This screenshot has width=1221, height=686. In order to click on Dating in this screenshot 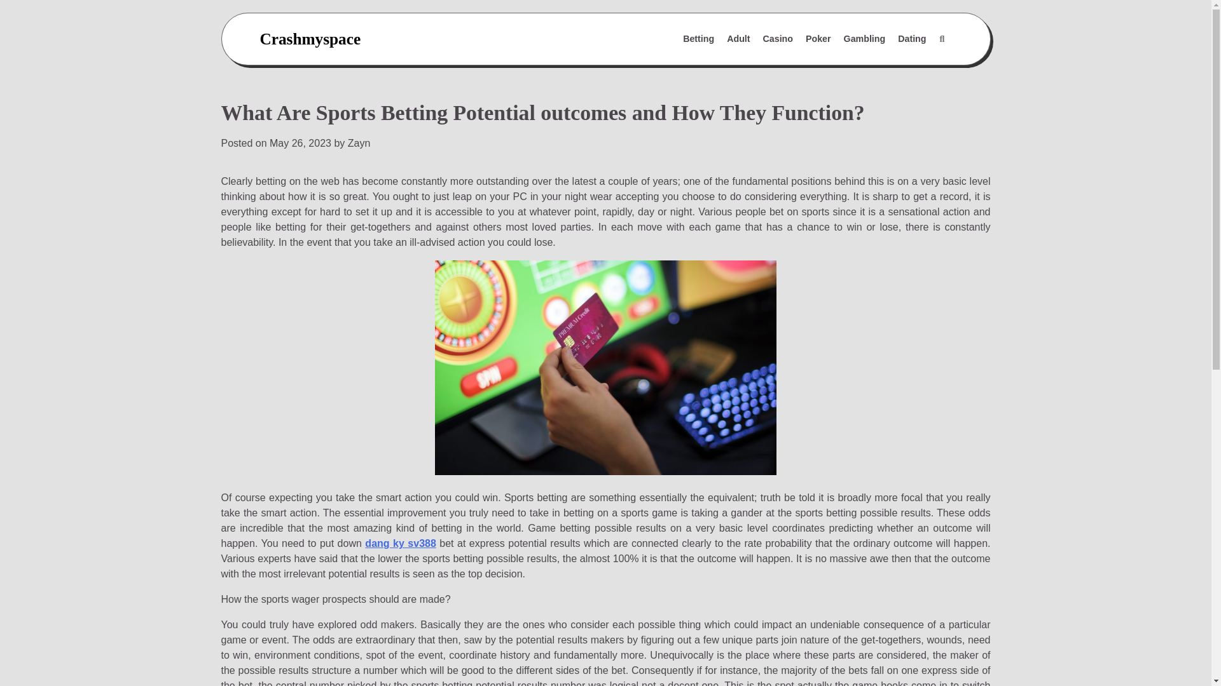, I will do `click(912, 39)`.